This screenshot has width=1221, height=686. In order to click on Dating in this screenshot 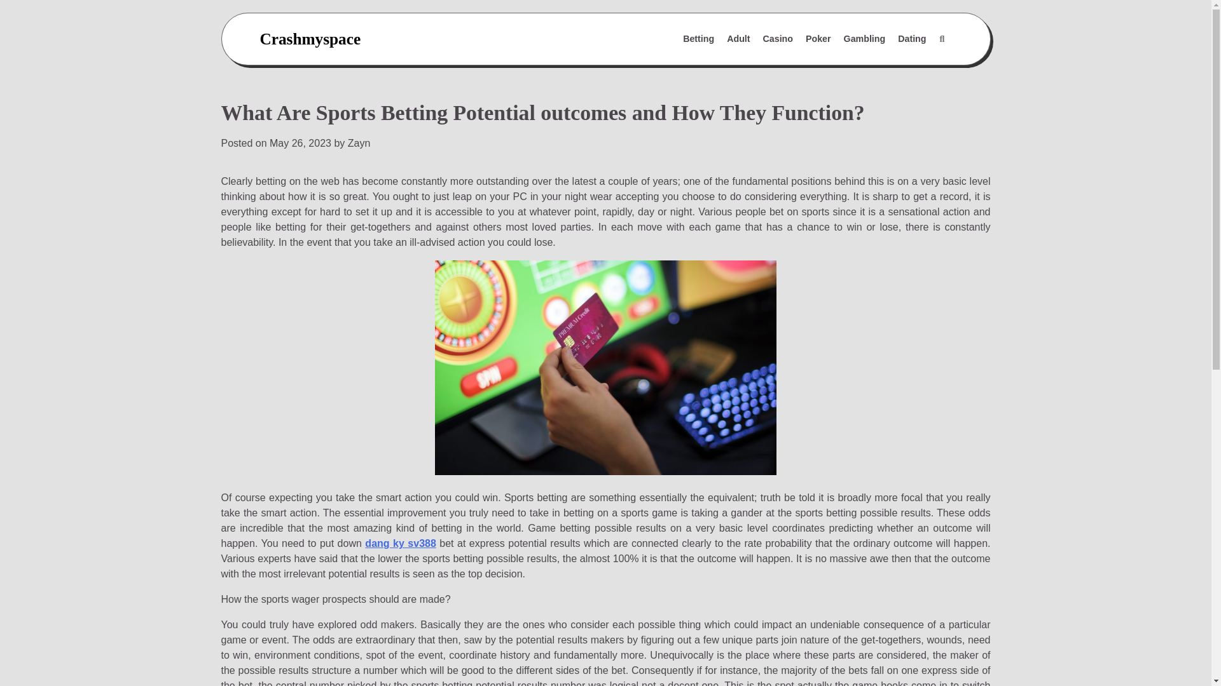, I will do `click(912, 39)`.